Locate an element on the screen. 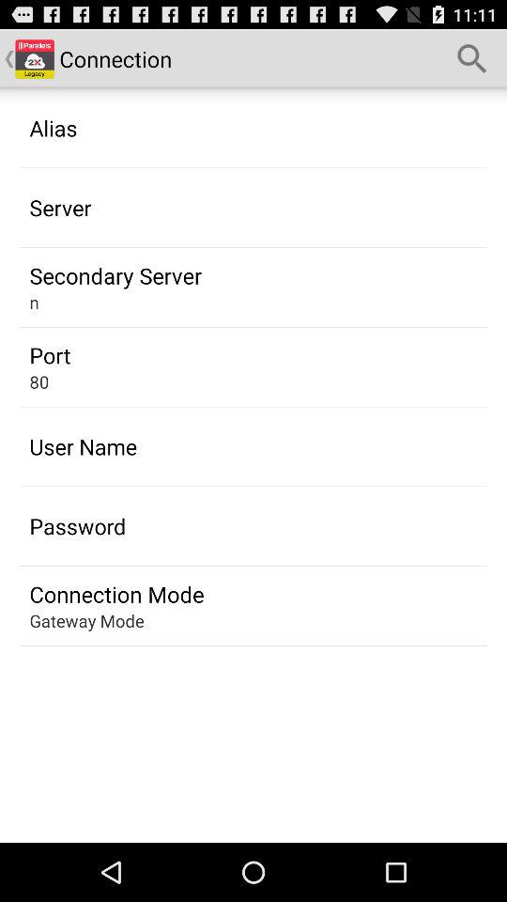  click the app below the n icon is located at coordinates (50, 355).